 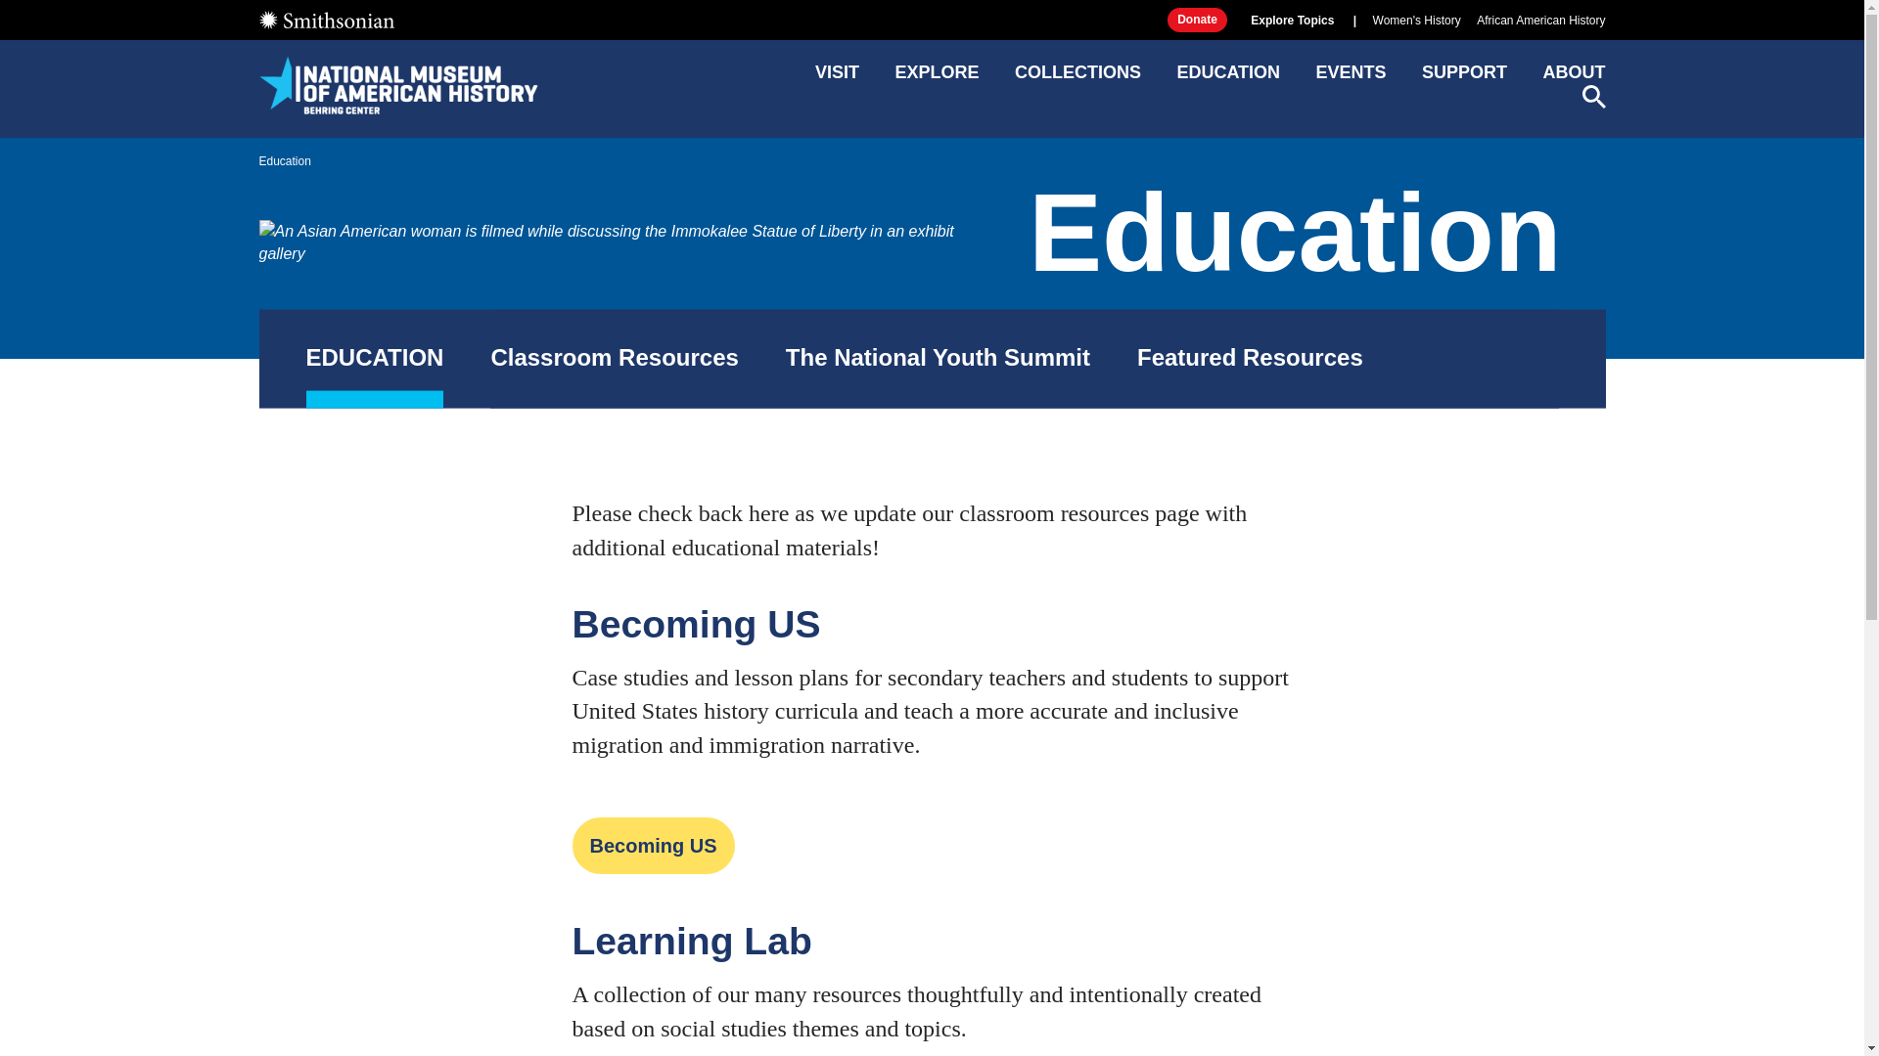 I want to click on EXPLORE, so click(x=936, y=78).